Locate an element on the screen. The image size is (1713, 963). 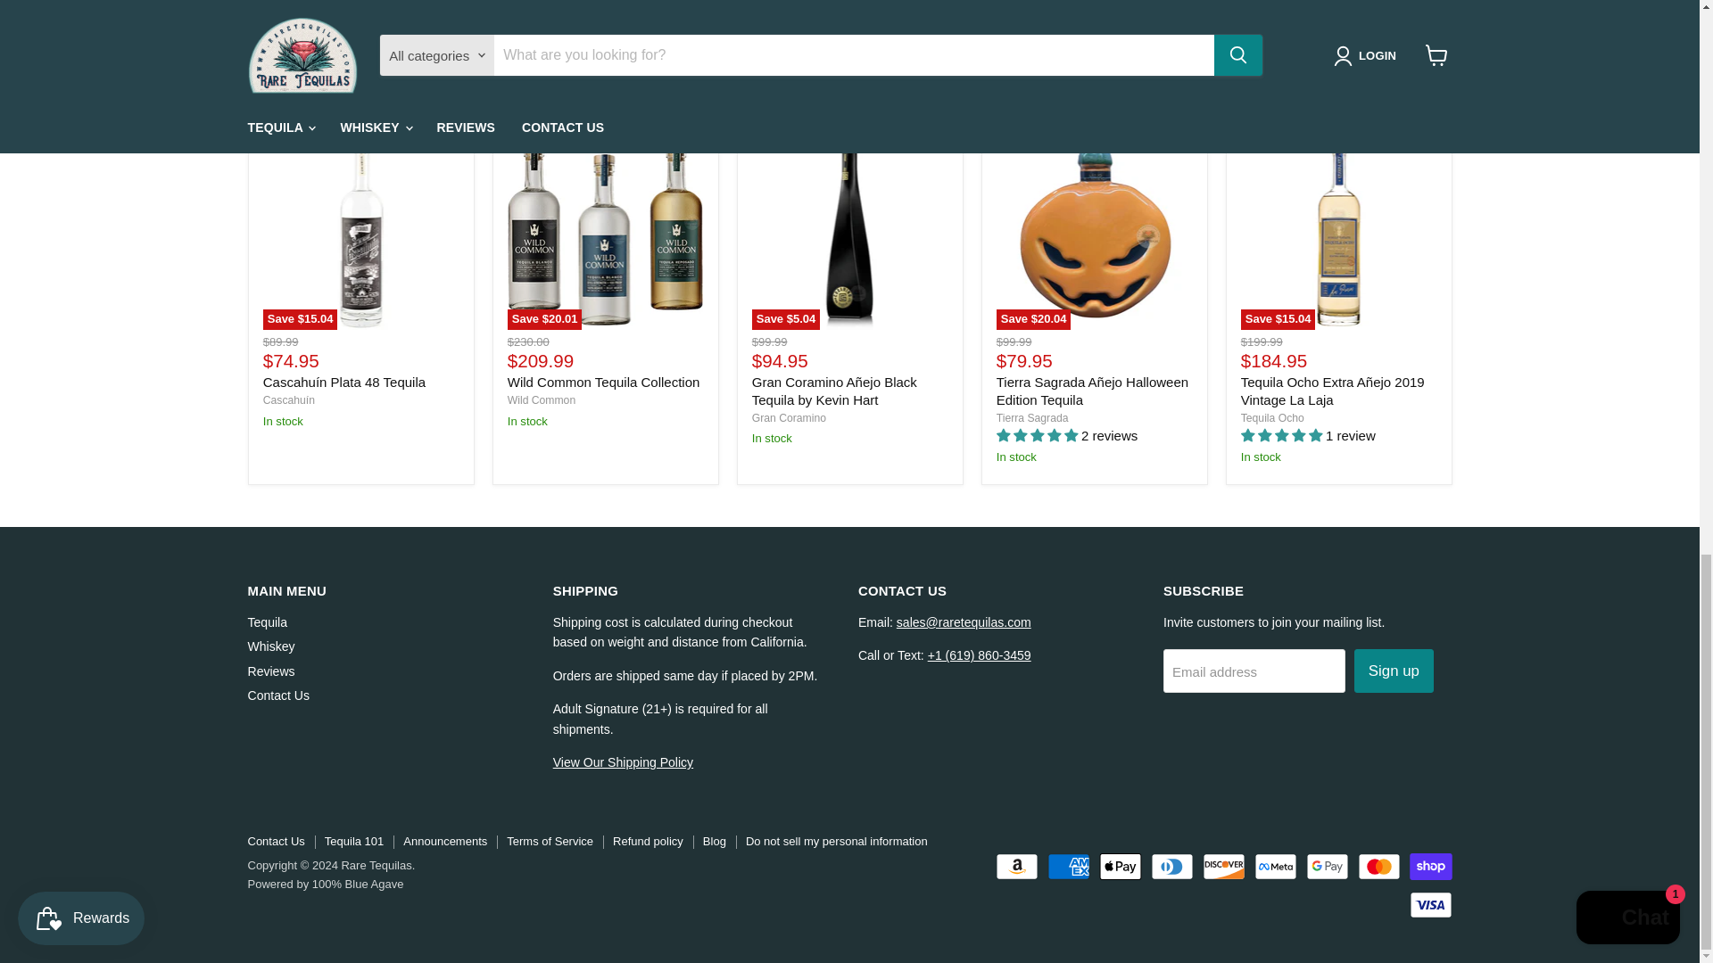
Wild Common is located at coordinates (541, 399).